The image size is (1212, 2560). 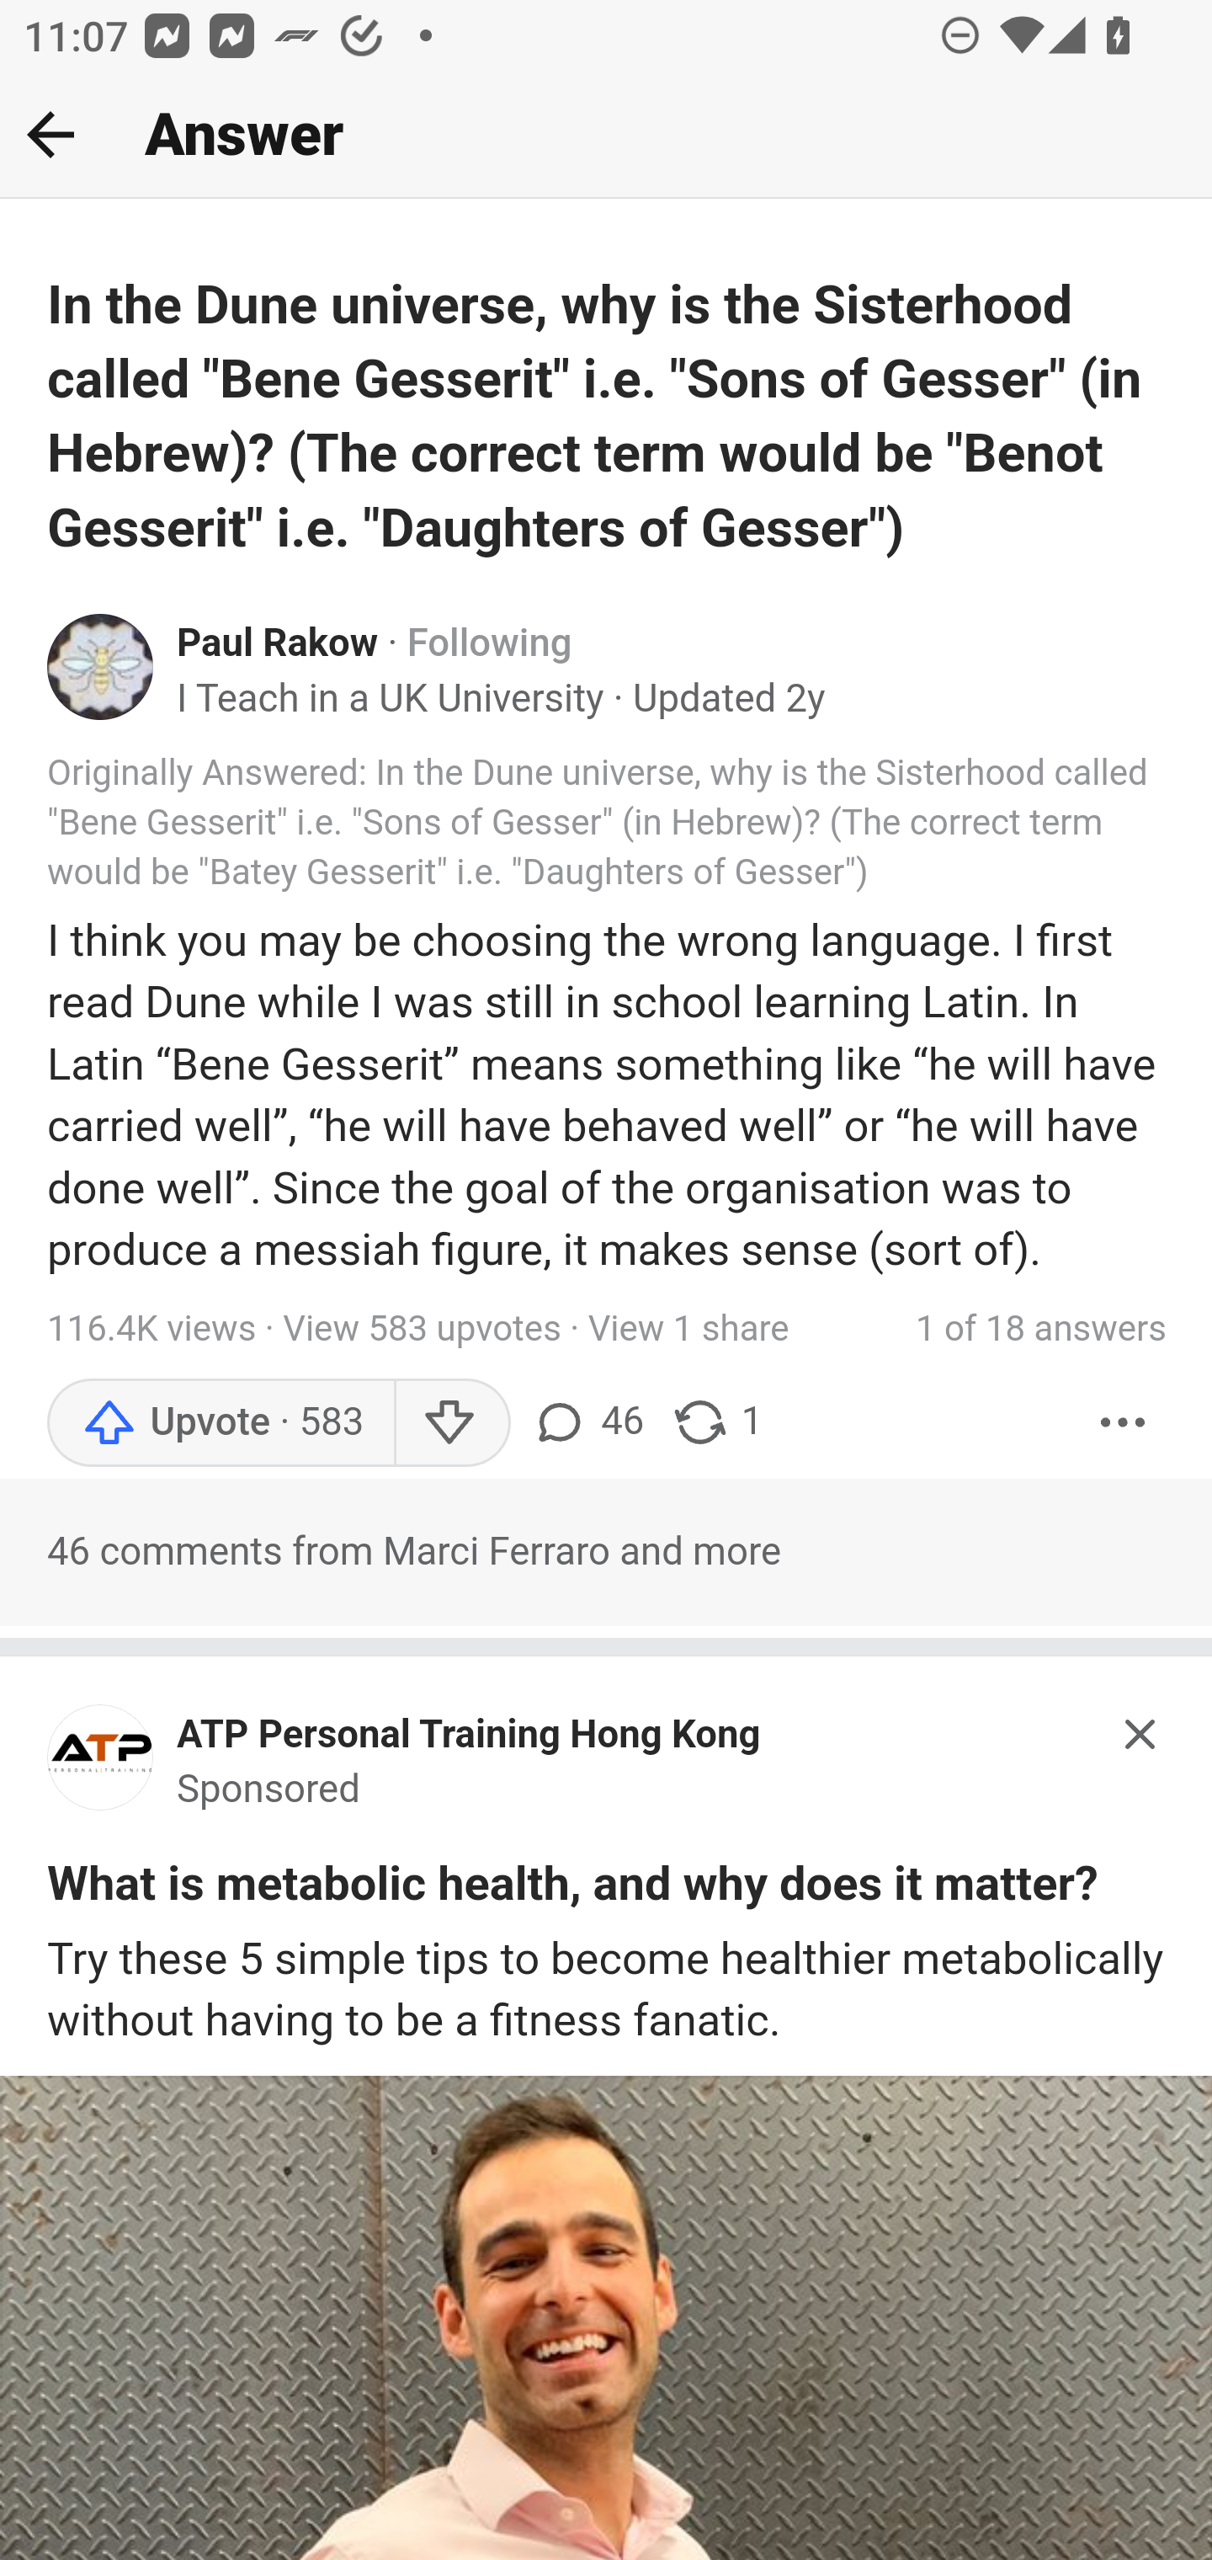 What do you see at coordinates (221, 1423) in the screenshot?
I see `Upvote` at bounding box center [221, 1423].